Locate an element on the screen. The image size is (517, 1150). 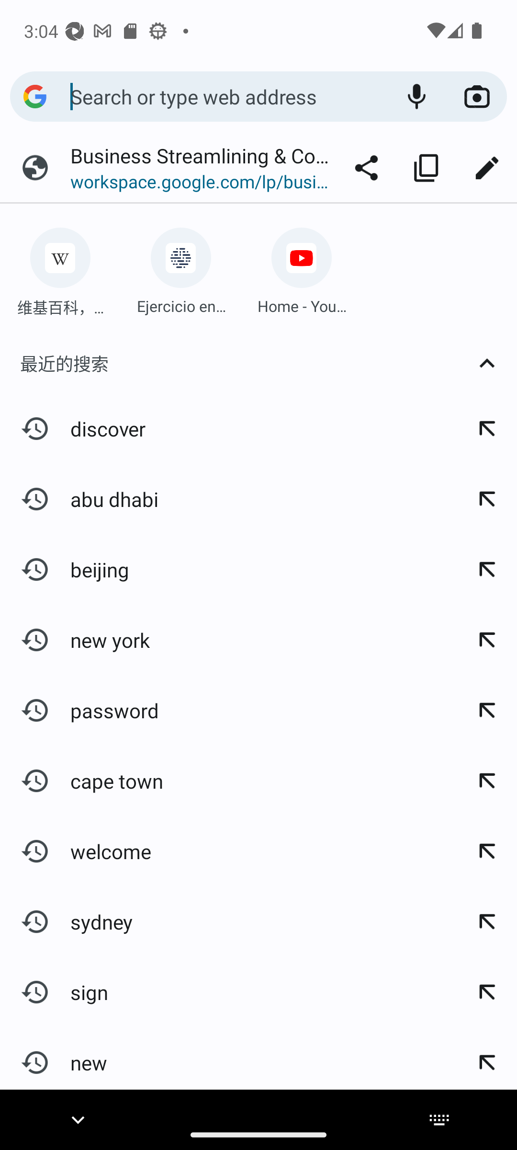
sydney is located at coordinates (228, 921).